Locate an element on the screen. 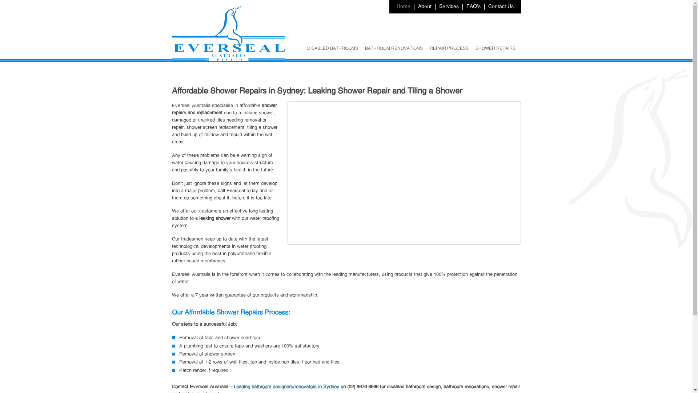 Image resolution: width=698 pixels, height=393 pixels. Bathroom Renovations, Shower Repair and Replacement Sydney is located at coordinates (228, 33).